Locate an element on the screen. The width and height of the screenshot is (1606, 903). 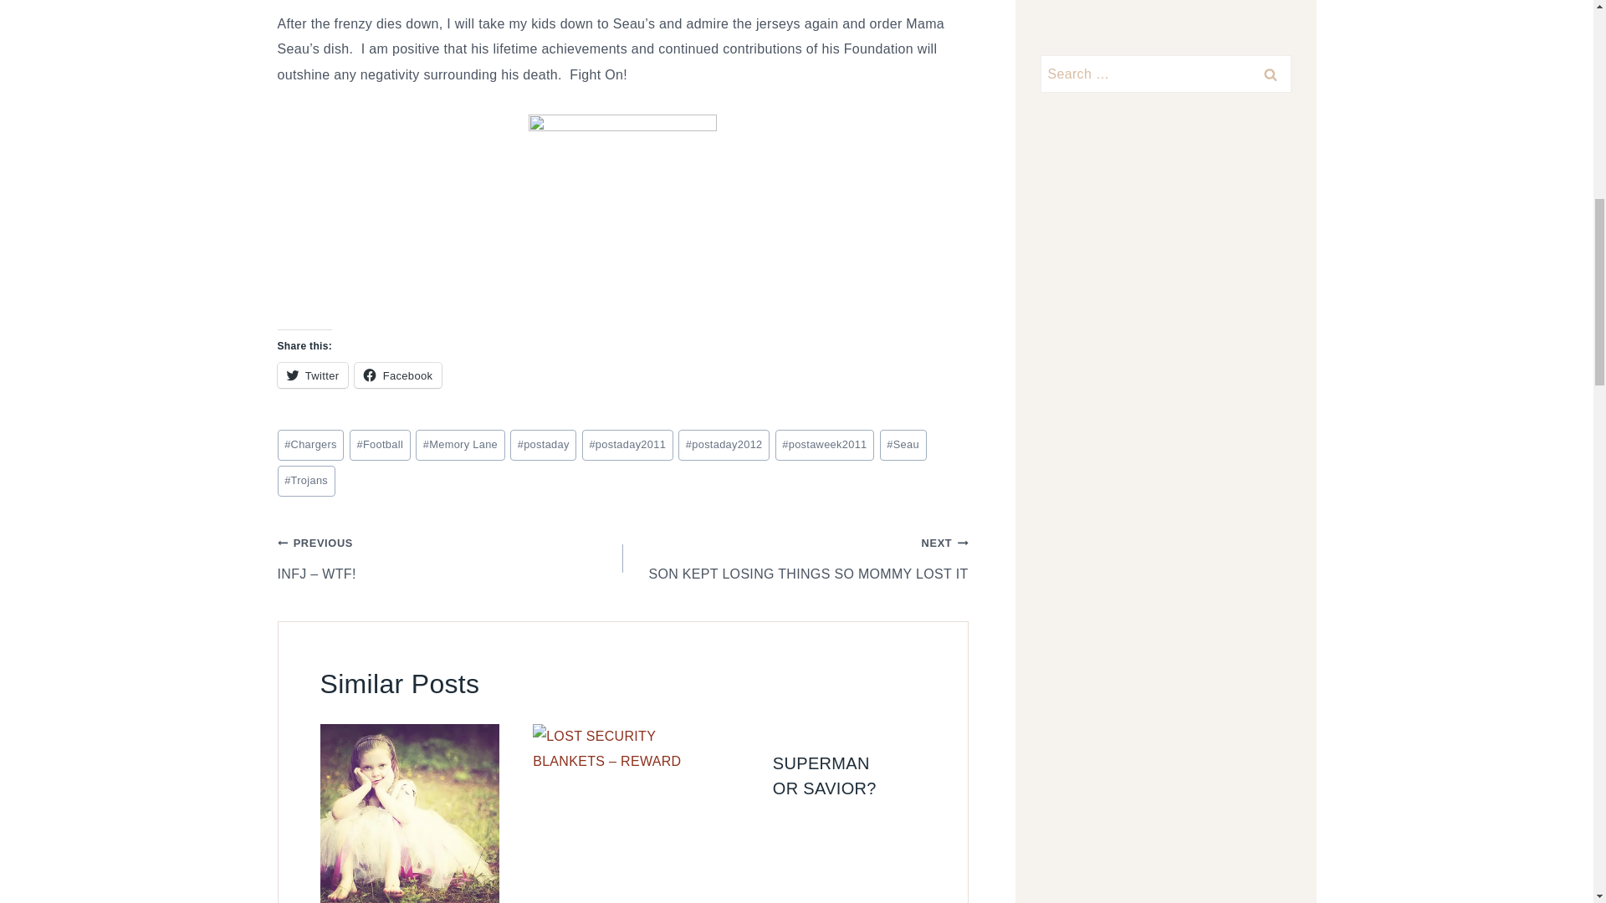
postaday2011 is located at coordinates (627, 445).